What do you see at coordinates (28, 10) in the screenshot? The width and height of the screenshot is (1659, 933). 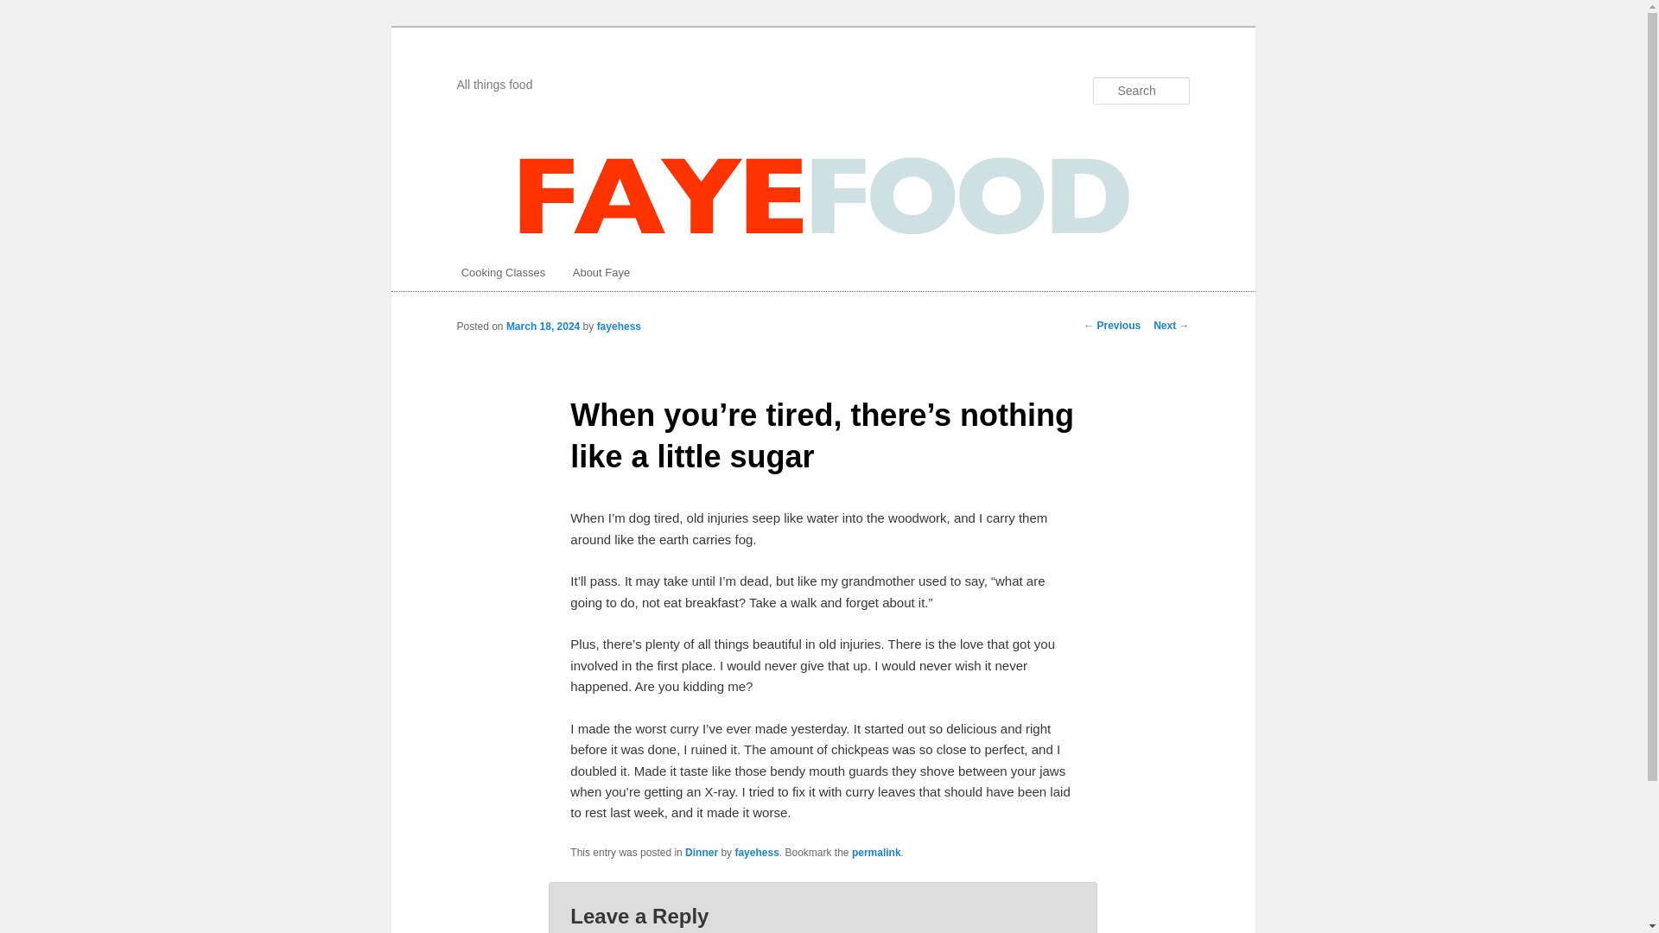 I see `Search` at bounding box center [28, 10].